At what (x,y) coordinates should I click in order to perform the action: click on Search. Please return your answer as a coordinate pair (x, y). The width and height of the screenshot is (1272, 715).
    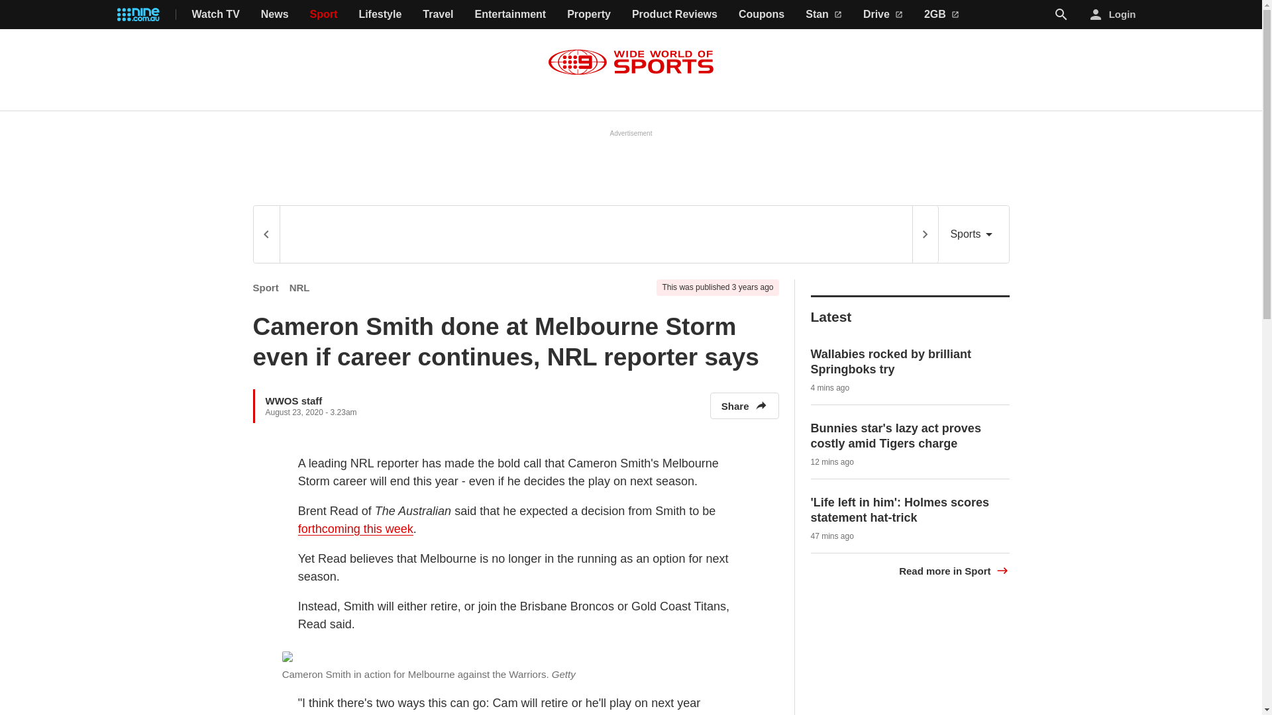
    Looking at the image, I should click on (1061, 14).